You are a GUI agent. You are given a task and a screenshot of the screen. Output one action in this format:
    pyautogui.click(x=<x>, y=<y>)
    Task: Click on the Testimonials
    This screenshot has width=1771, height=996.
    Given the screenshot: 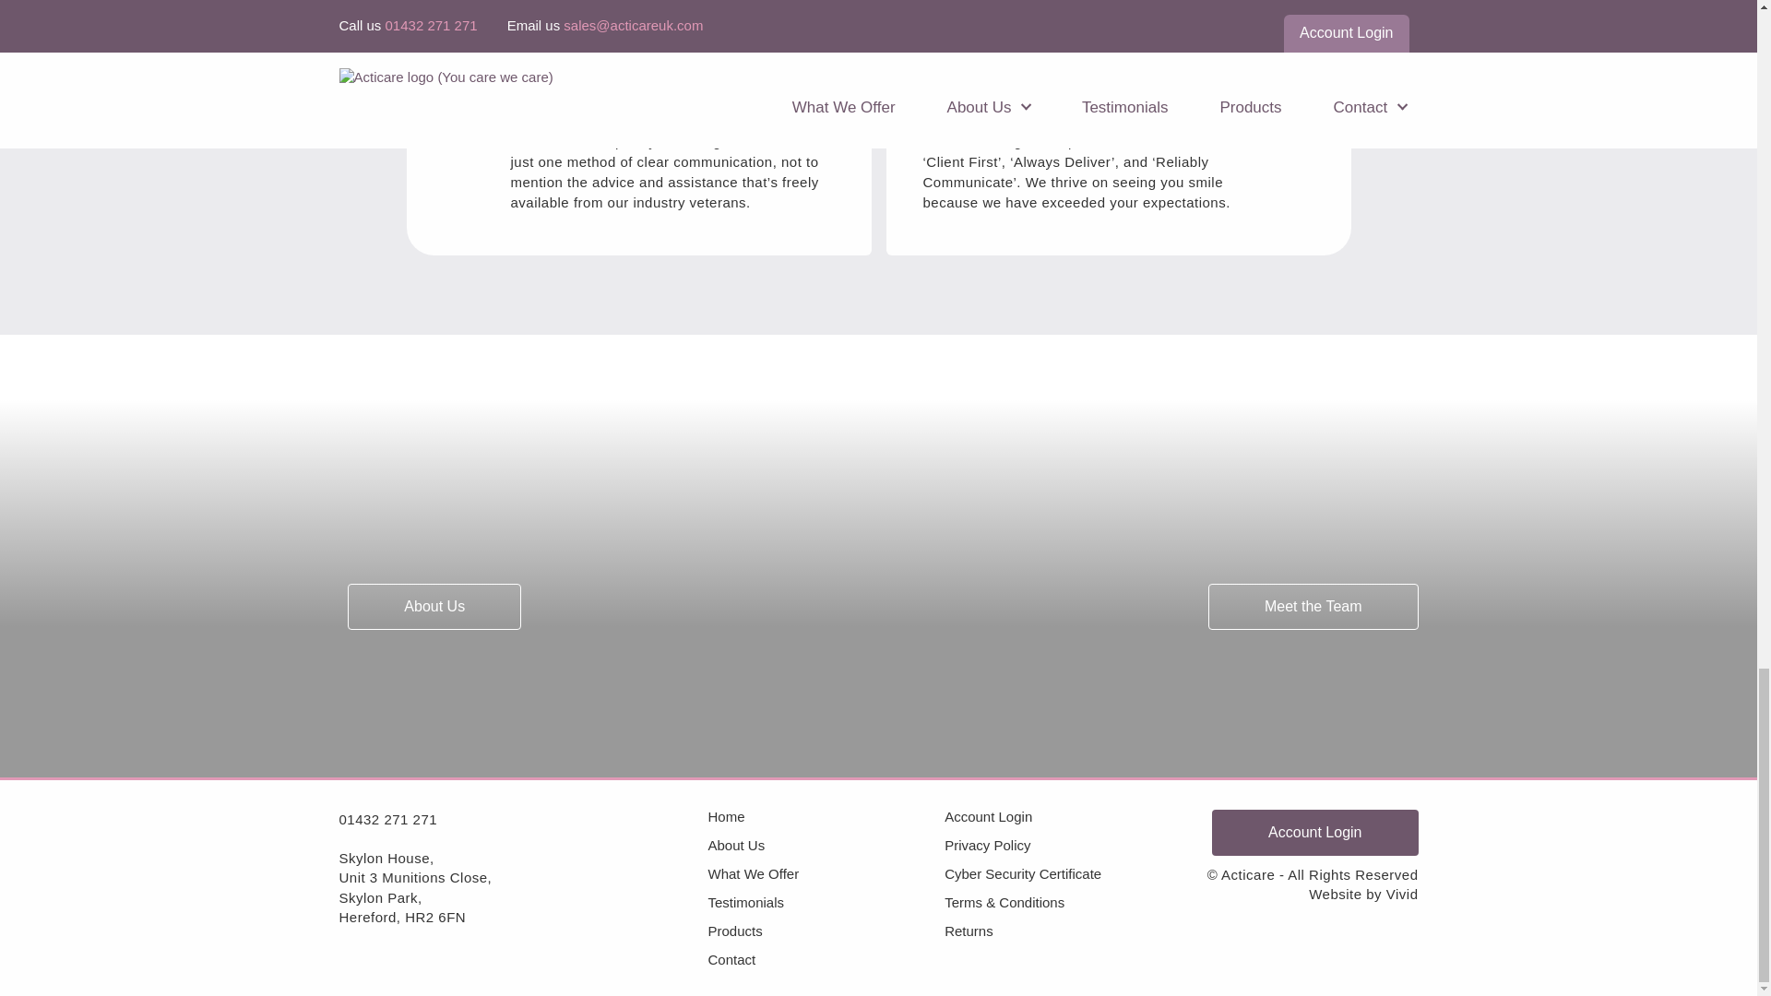 What is the action you would take?
    pyautogui.click(x=826, y=902)
    